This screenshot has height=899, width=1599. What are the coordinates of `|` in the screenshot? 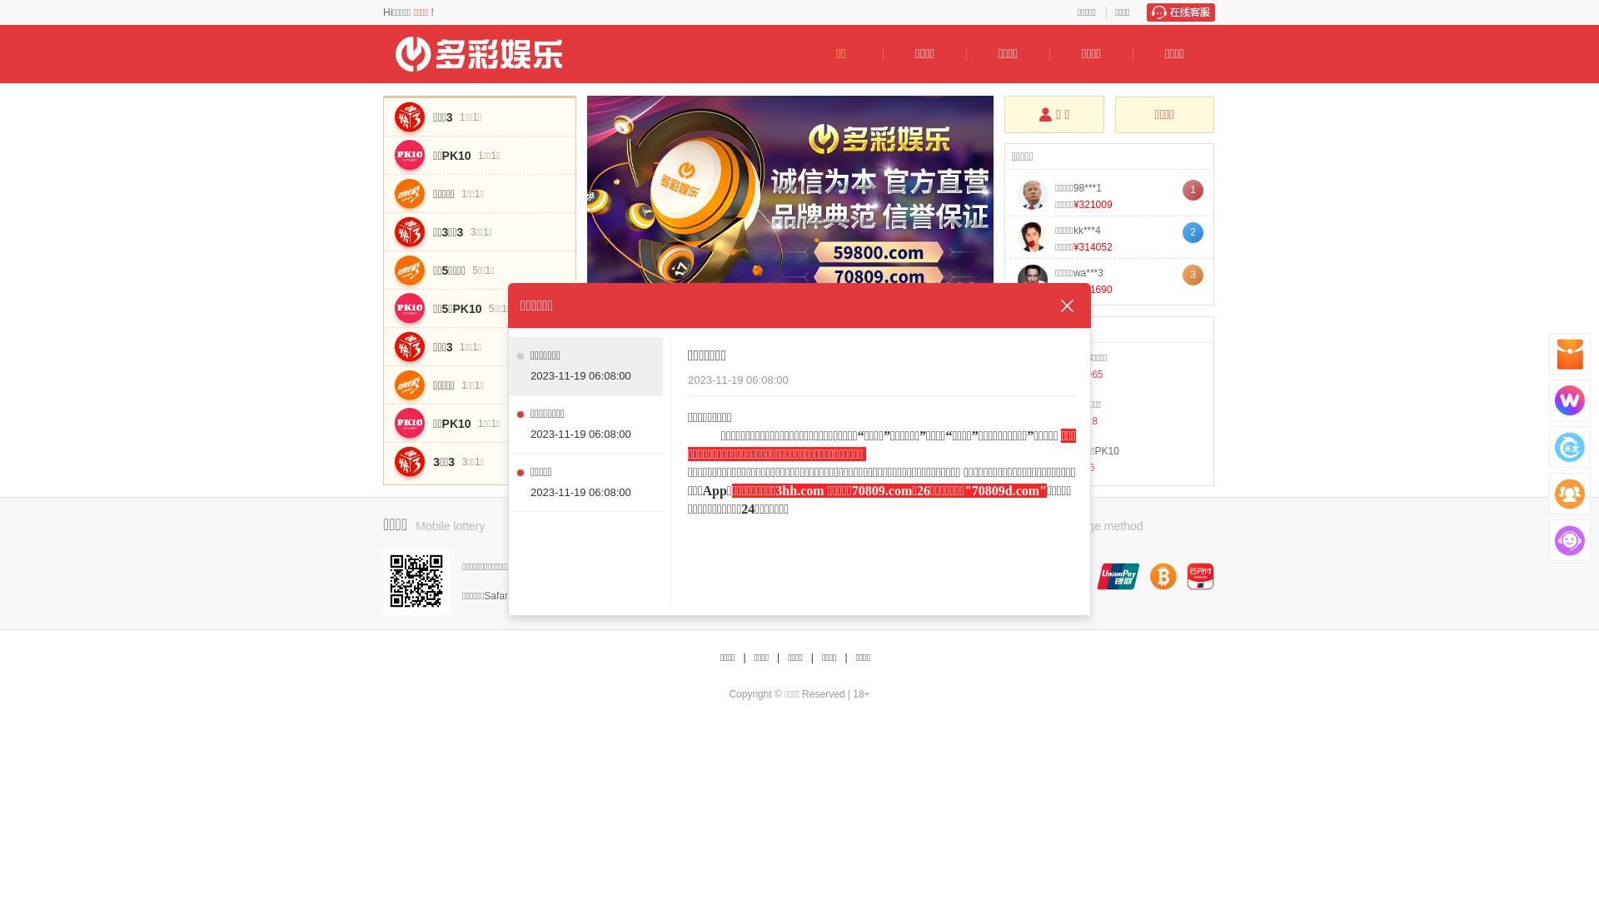 It's located at (845, 658).